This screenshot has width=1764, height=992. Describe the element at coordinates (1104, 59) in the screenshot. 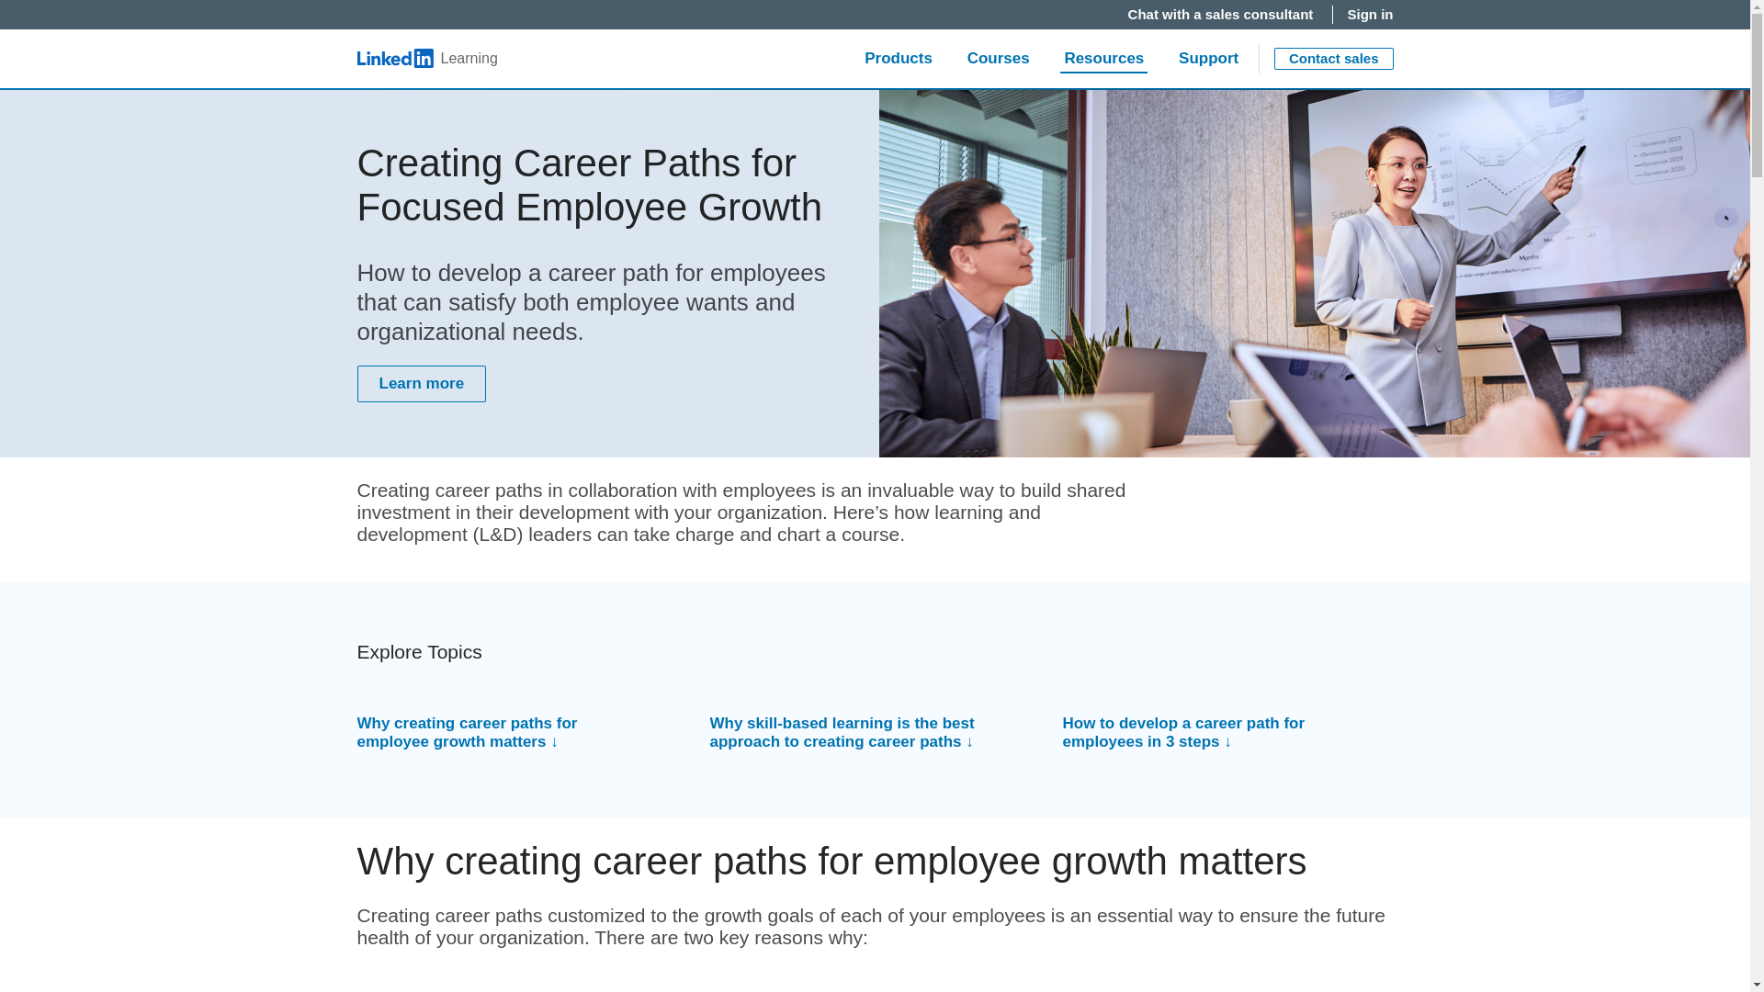

I see `Resources` at that location.